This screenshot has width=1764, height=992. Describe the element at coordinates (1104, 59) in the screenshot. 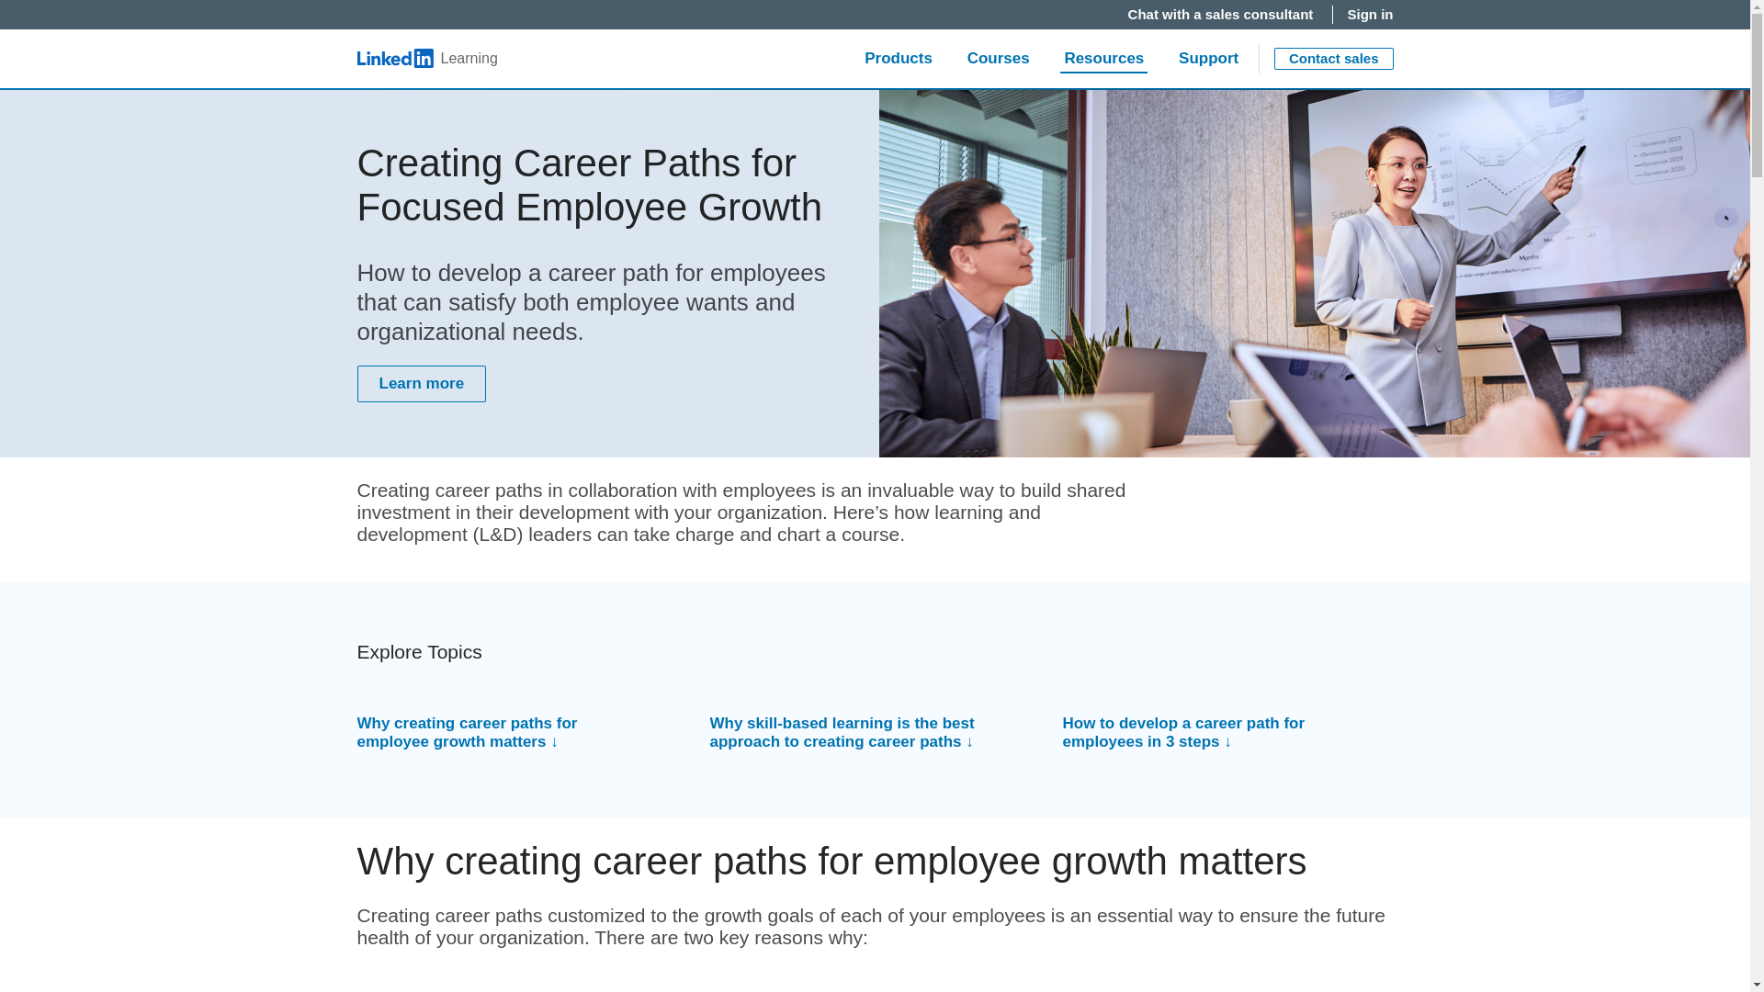

I see `Resources` at that location.